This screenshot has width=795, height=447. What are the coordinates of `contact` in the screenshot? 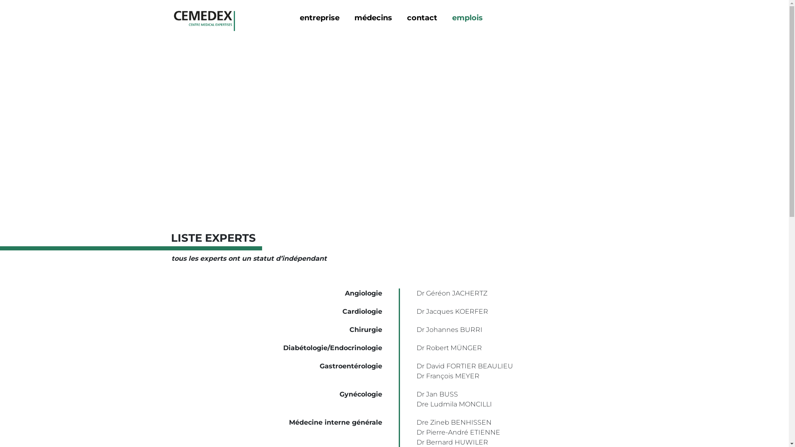 It's located at (422, 18).